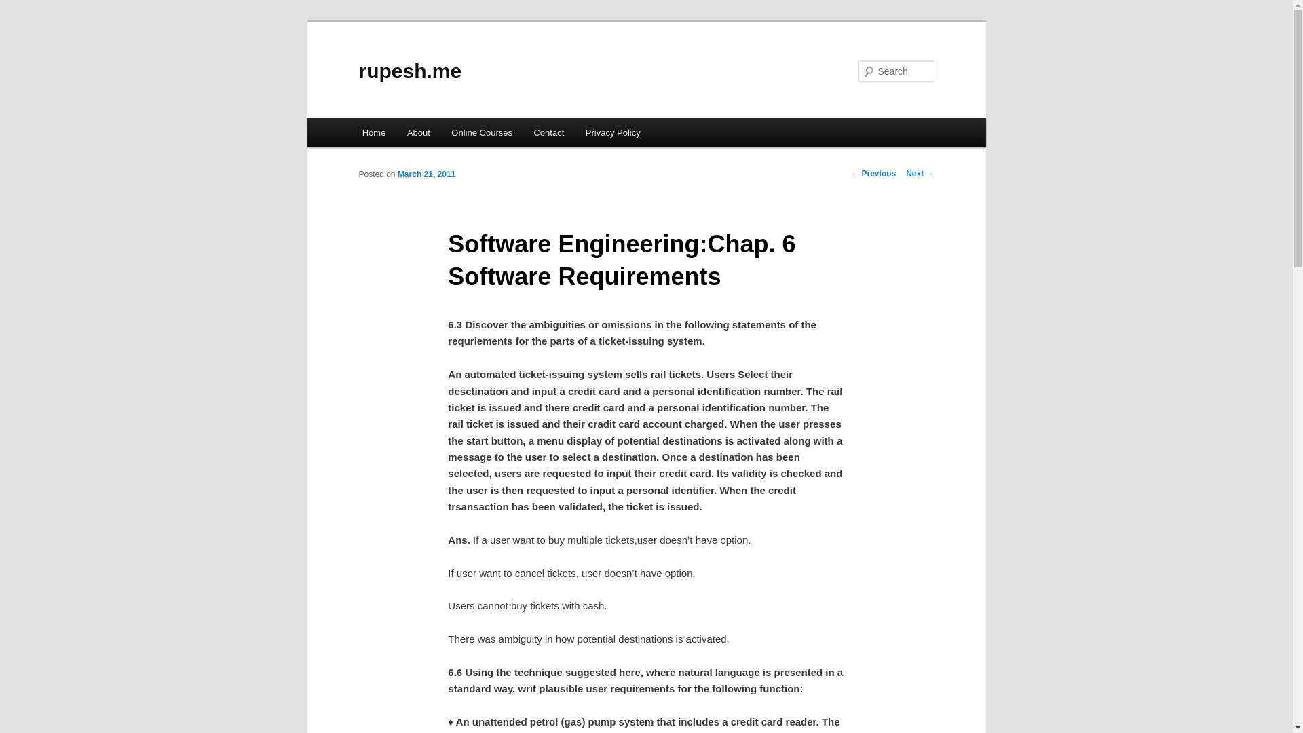 The width and height of the screenshot is (1303, 733). What do you see at coordinates (426, 174) in the screenshot?
I see `1:46 am` at bounding box center [426, 174].